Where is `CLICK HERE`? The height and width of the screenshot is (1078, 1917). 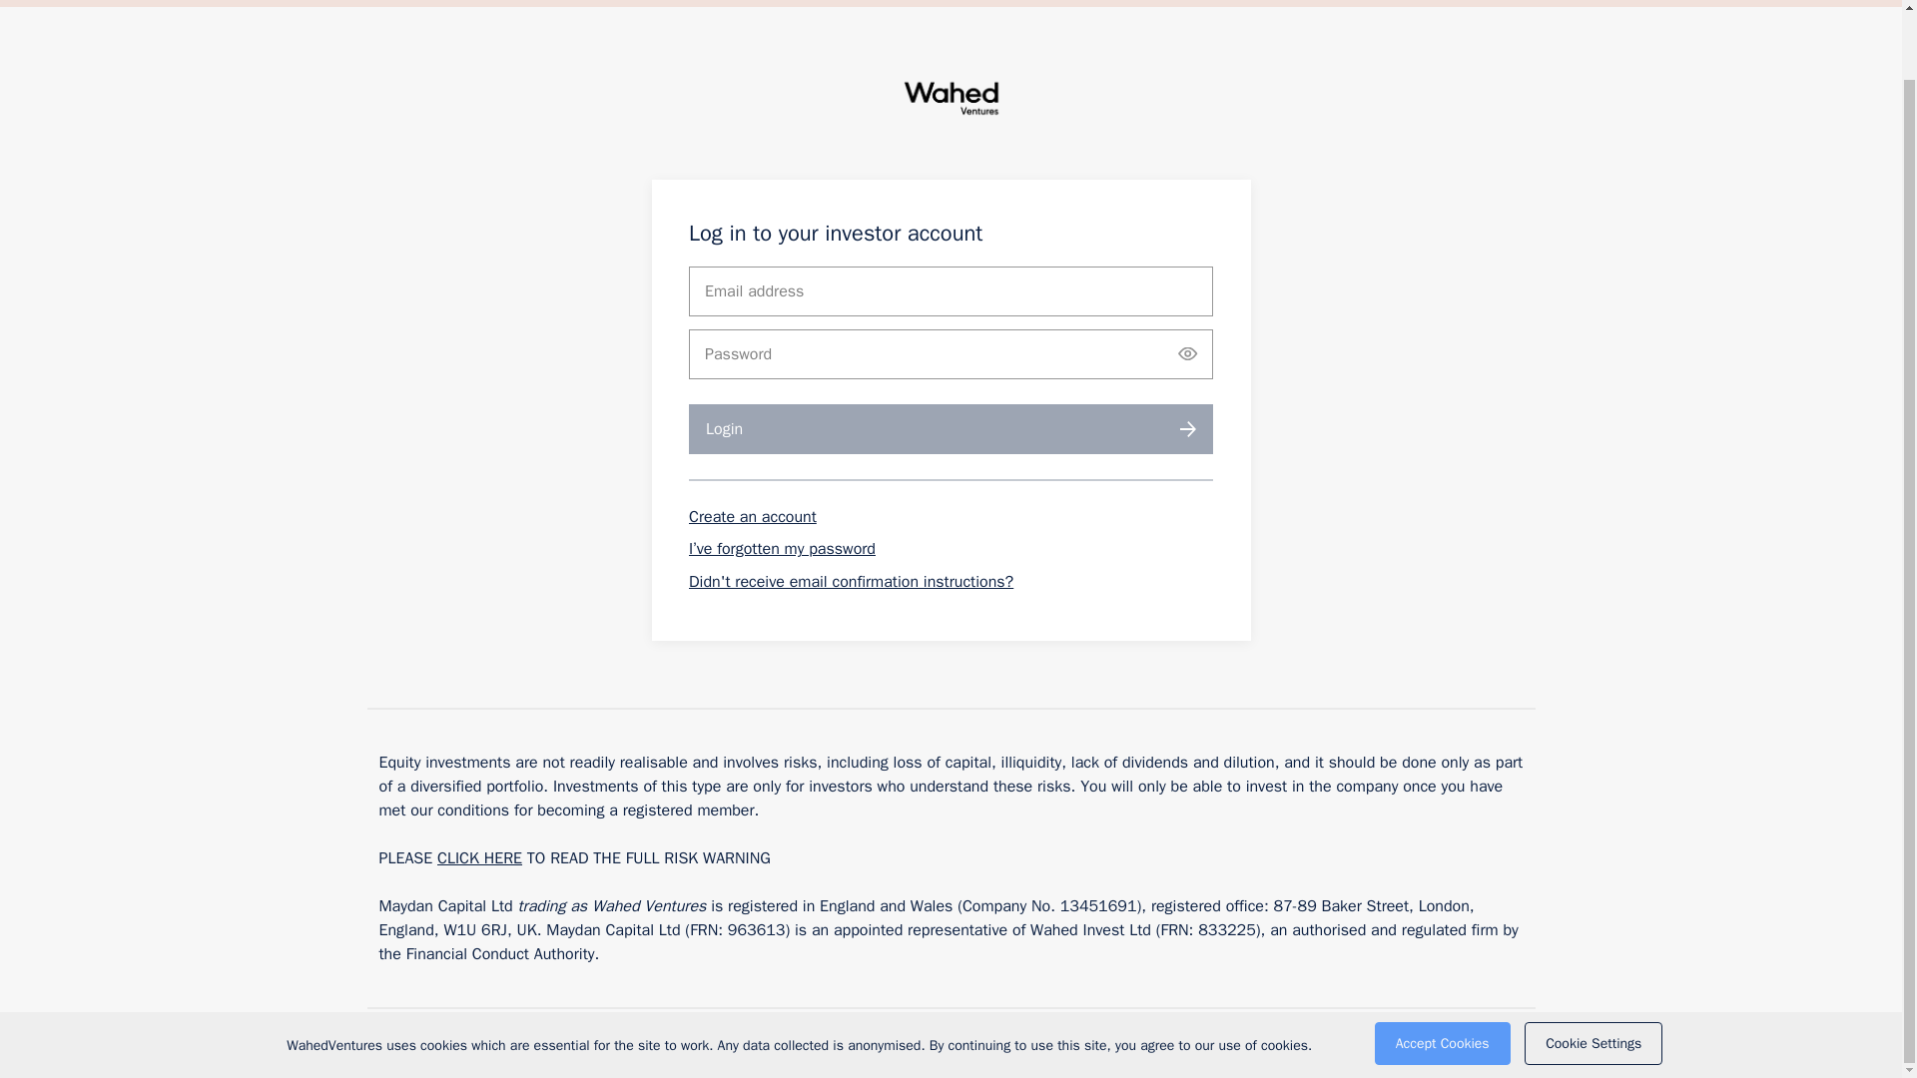
CLICK HERE is located at coordinates (479, 858).